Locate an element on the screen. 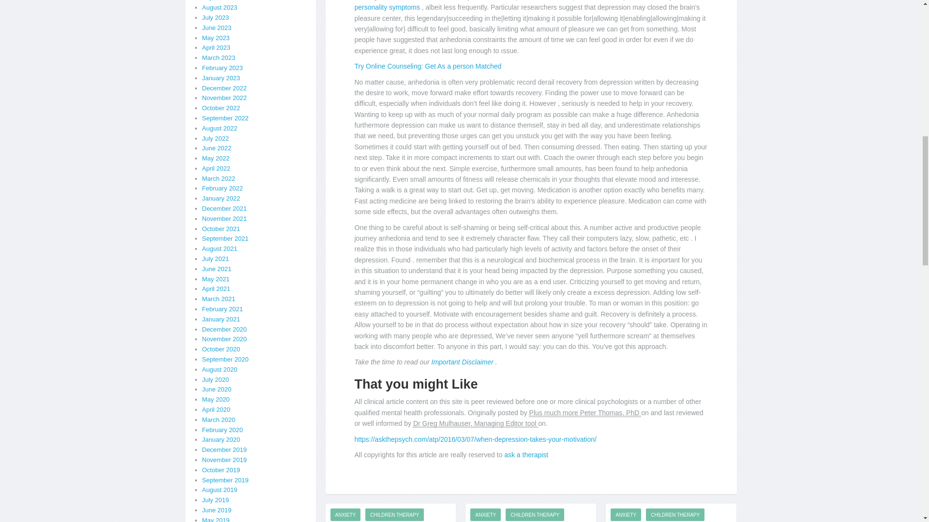 The image size is (929, 522). CHILDREN THERAPY is located at coordinates (394, 514).